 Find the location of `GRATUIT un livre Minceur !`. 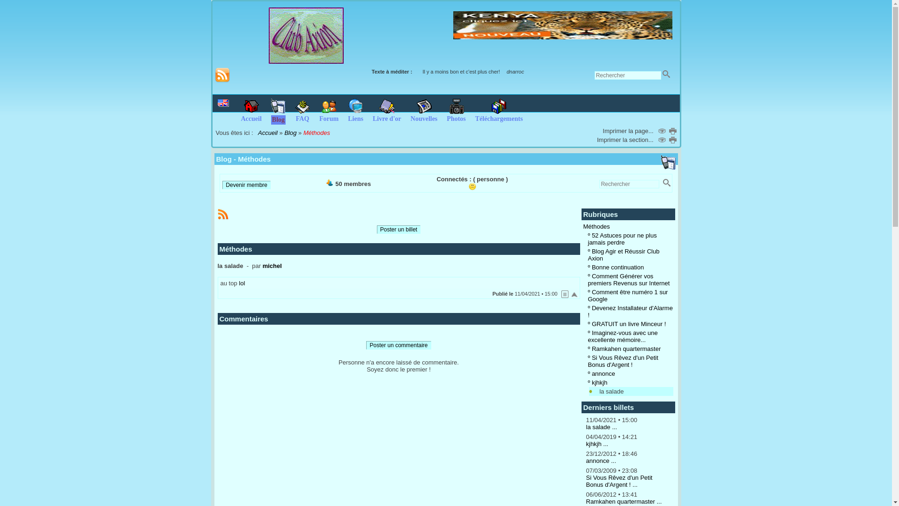

GRATUIT un livre Minceur ! is located at coordinates (629, 324).